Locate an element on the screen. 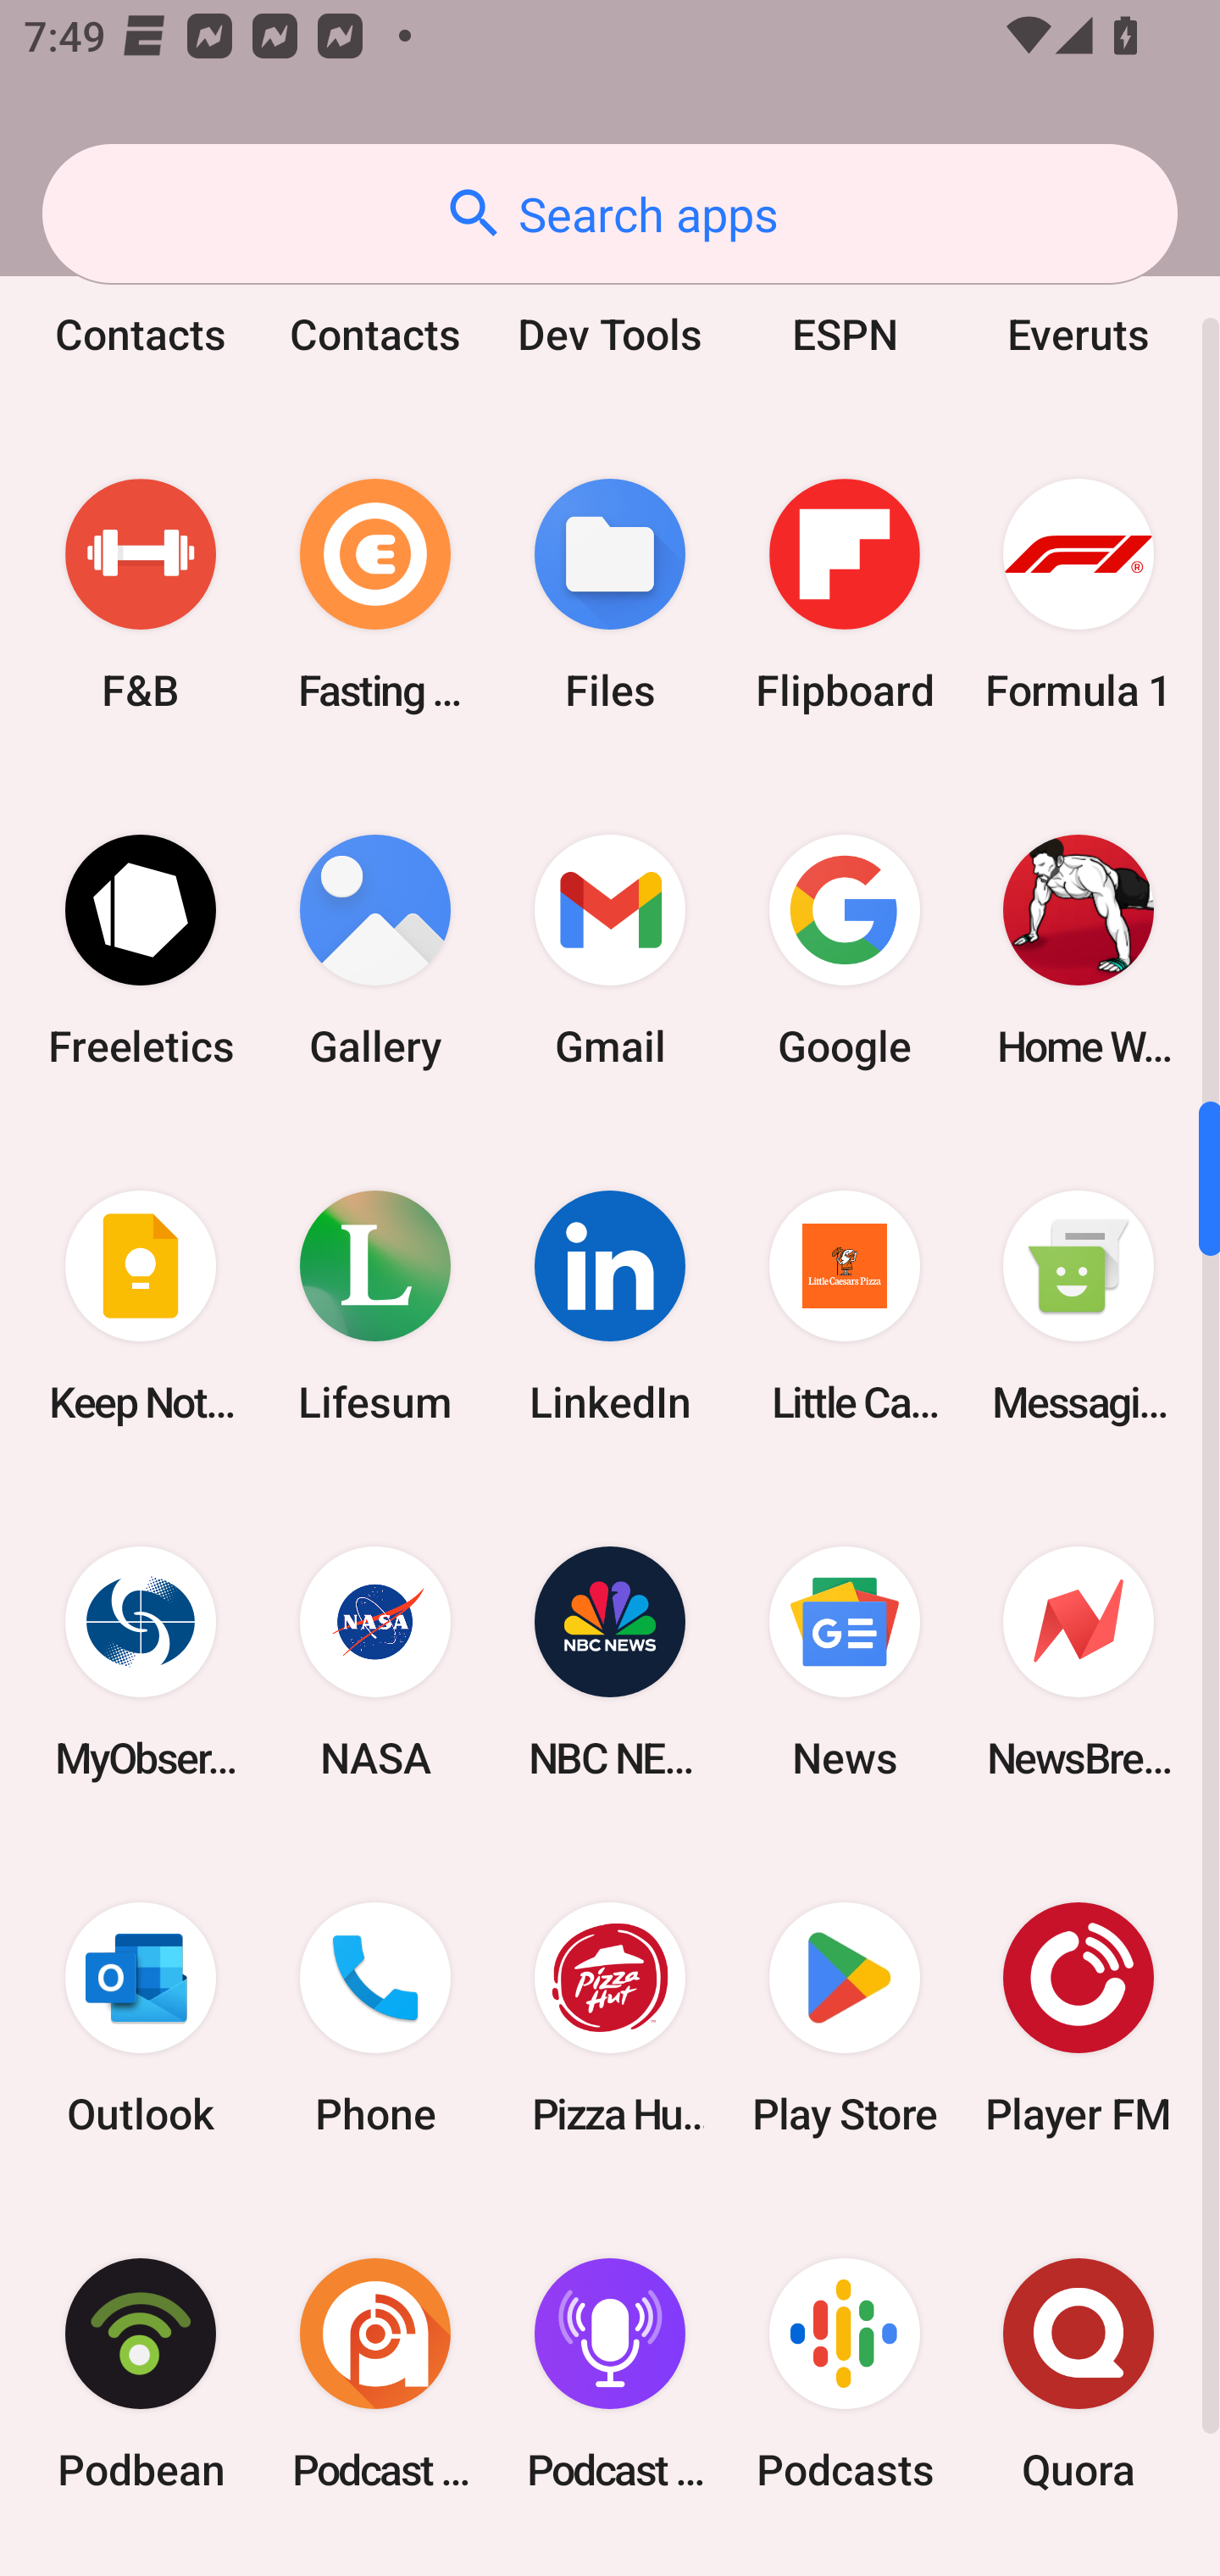 This screenshot has height=2576, width=1220. MyObservatory is located at coordinates (141, 1661).